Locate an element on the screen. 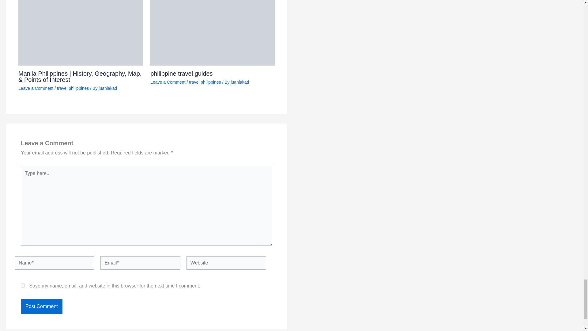  Leave a Comment is located at coordinates (36, 88).